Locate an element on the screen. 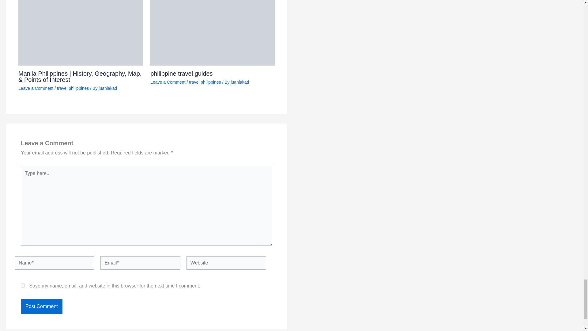  Leave a Comment is located at coordinates (36, 88).